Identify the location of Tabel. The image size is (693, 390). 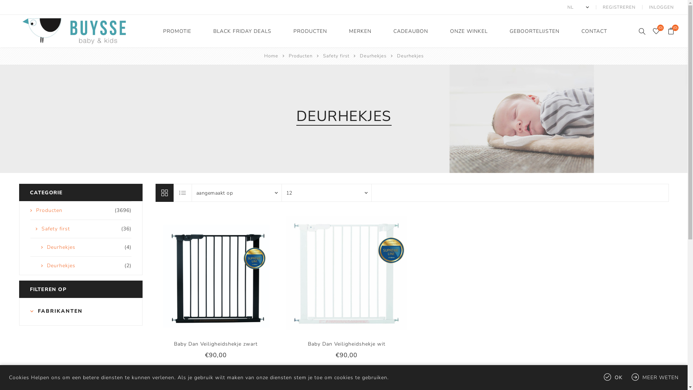
(164, 193).